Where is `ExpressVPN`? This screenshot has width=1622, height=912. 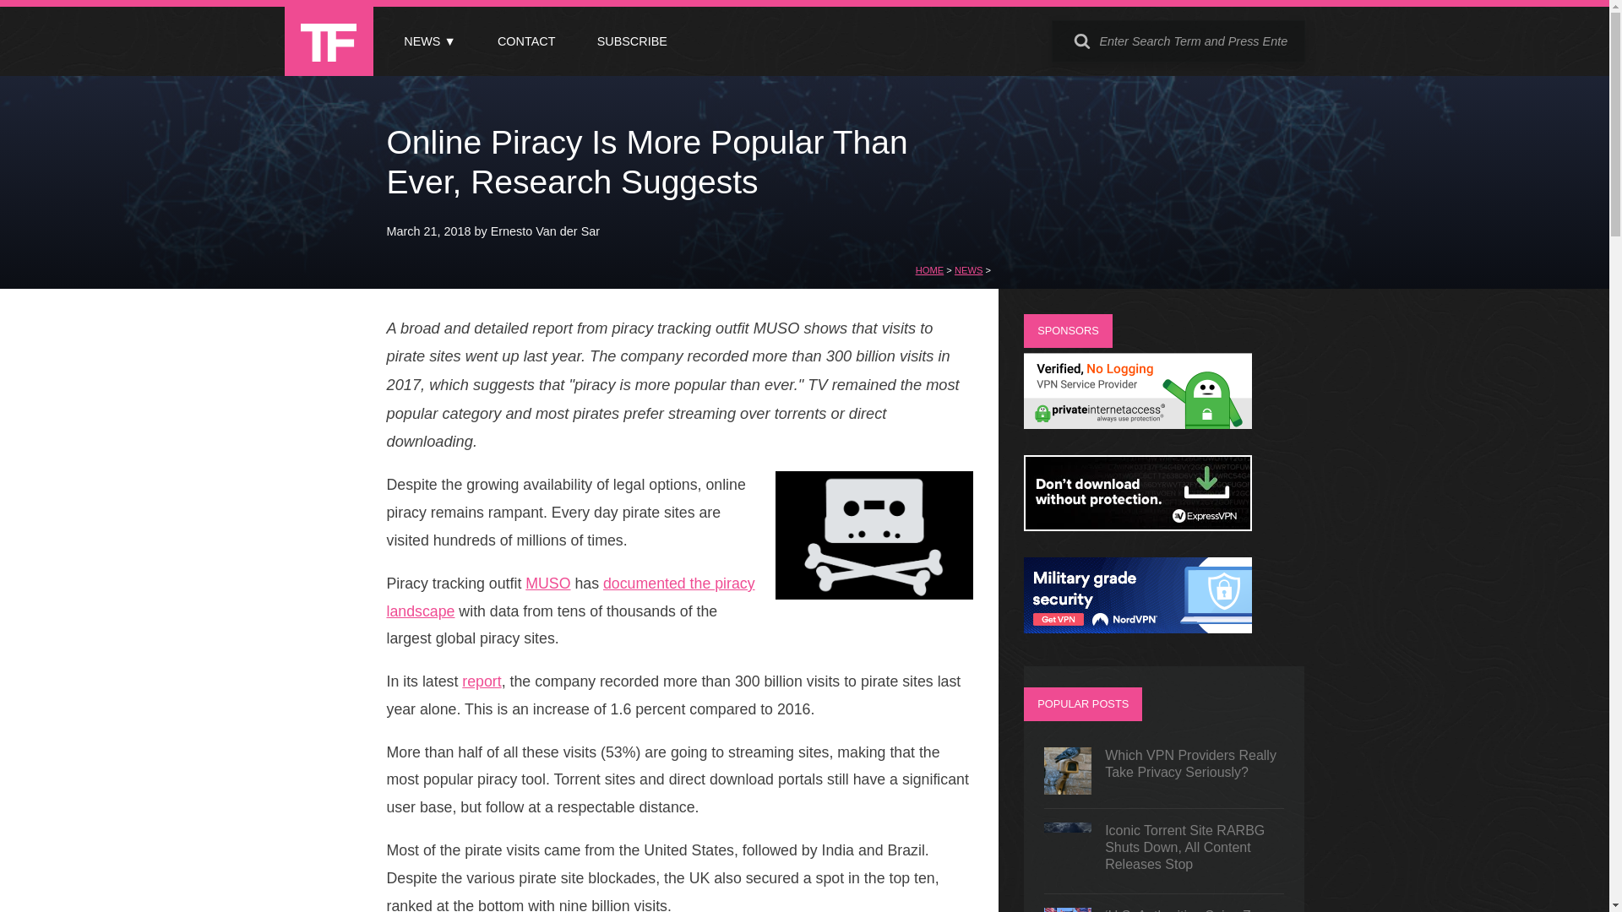 ExpressVPN is located at coordinates (1137, 525).